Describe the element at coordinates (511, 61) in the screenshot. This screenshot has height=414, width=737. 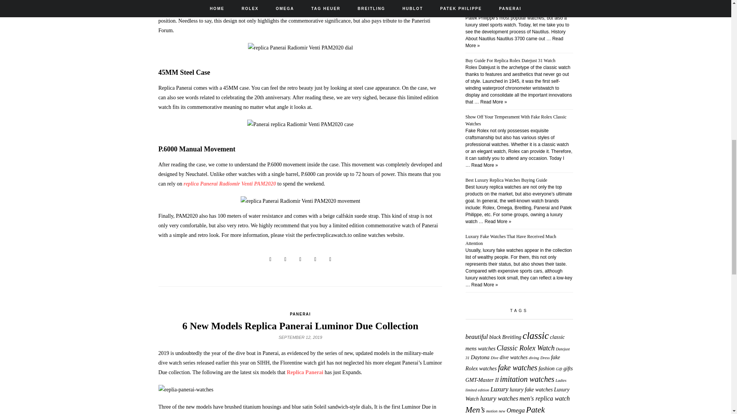
I see `Permalink to Buy Guide For Replica Rolex Datejust 31 Watch` at that location.